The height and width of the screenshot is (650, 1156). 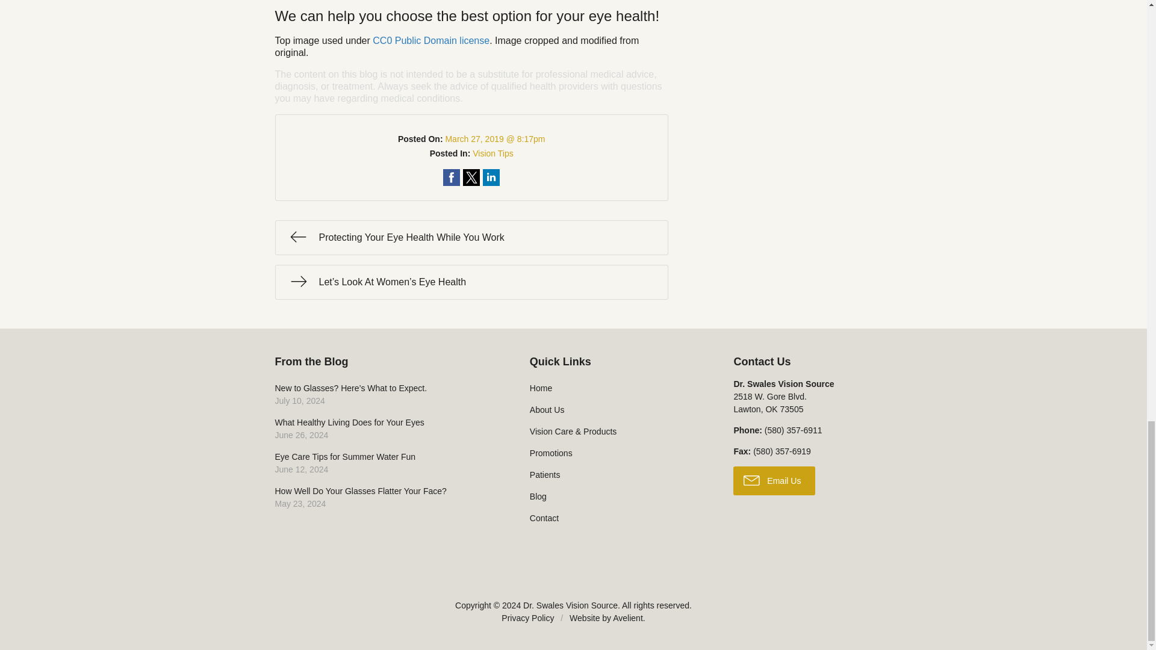 What do you see at coordinates (471, 238) in the screenshot?
I see `Share on LinkedIn` at bounding box center [471, 238].